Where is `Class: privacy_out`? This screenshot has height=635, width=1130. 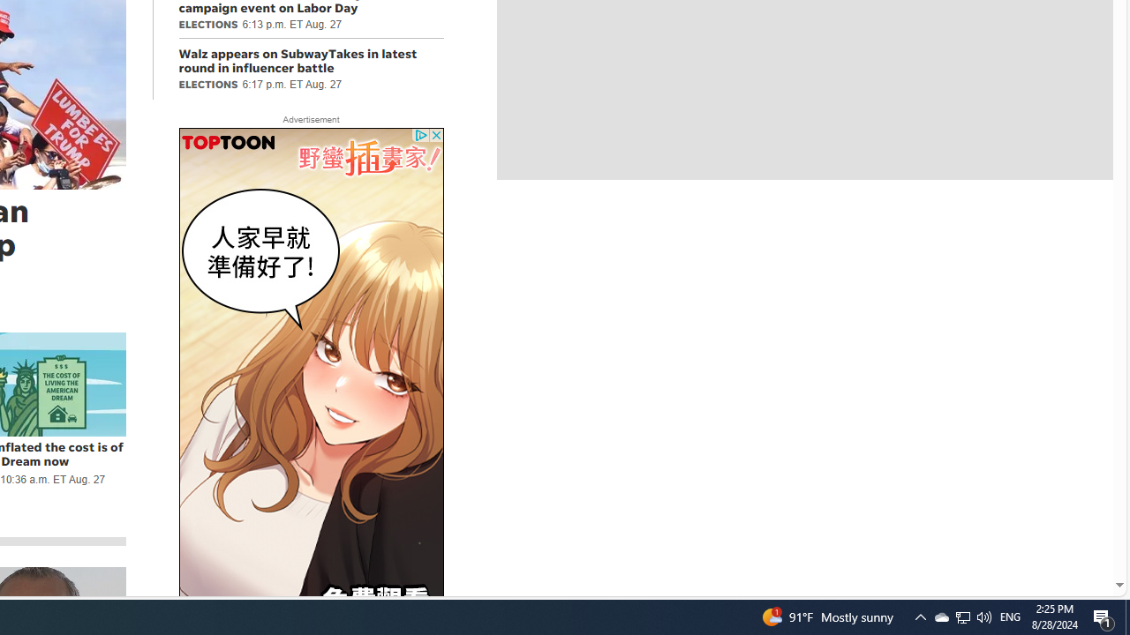
Class: privacy_out is located at coordinates (420, 136).